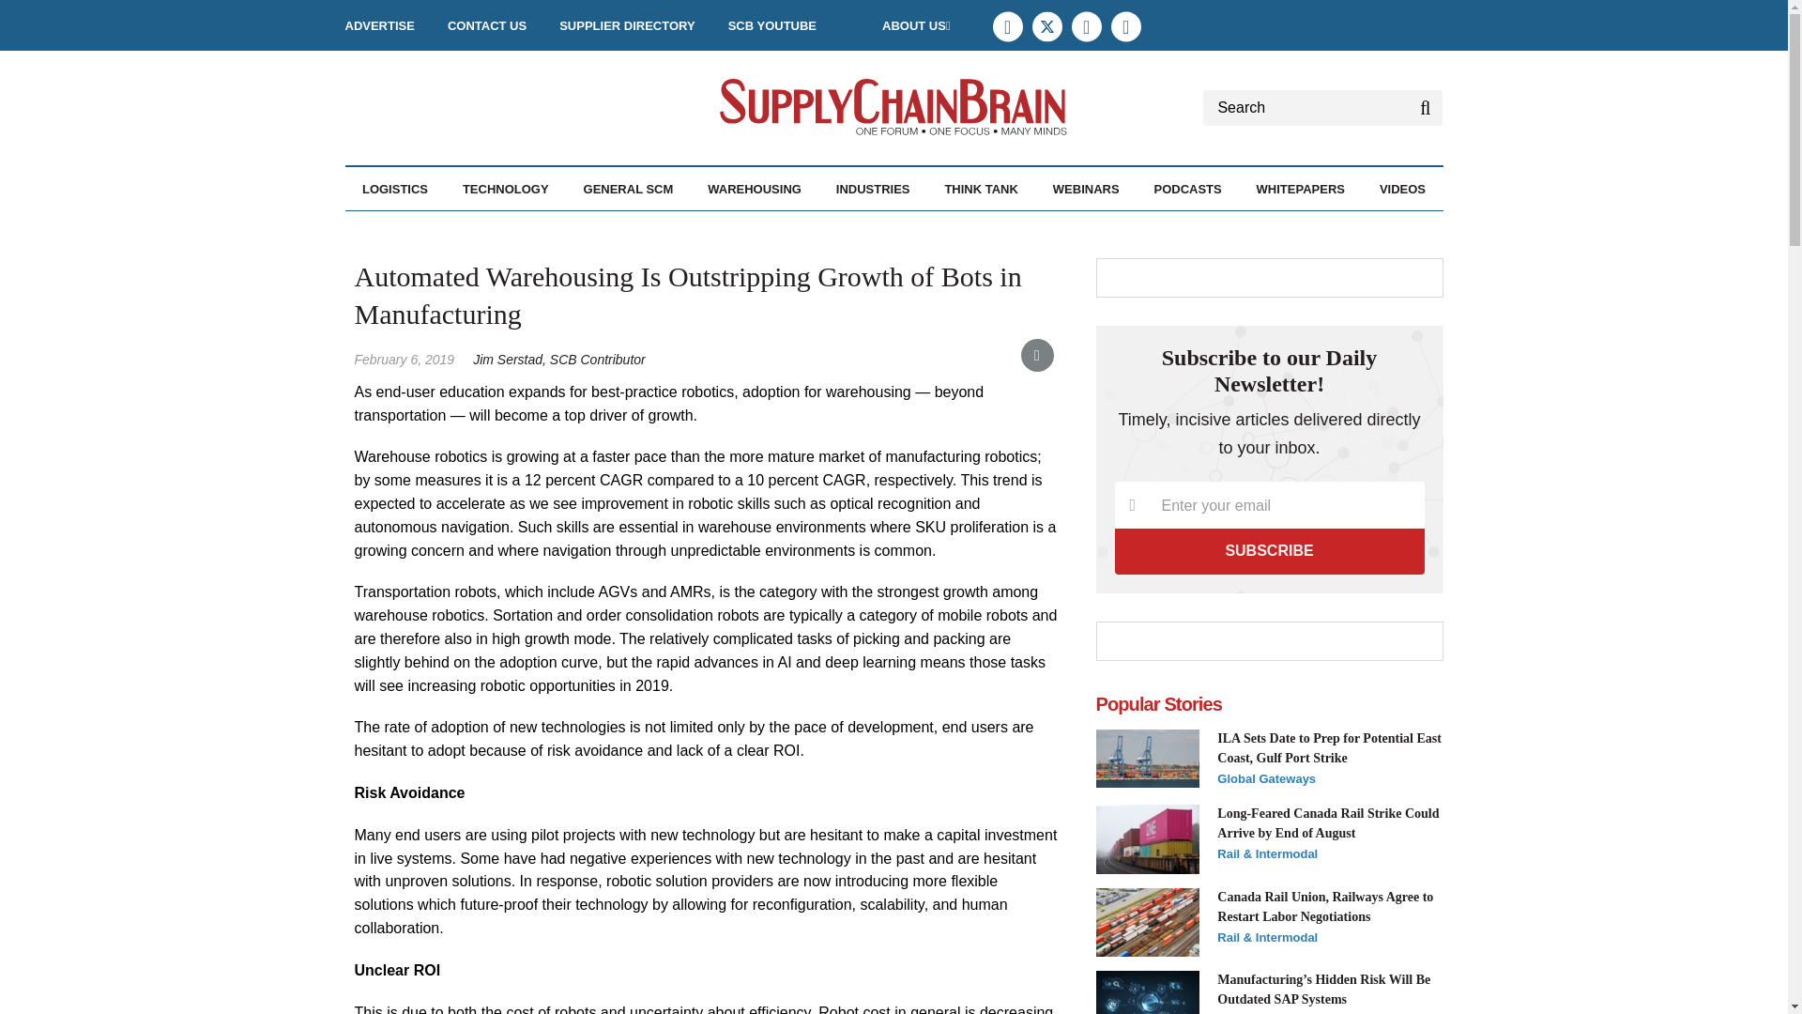 Image resolution: width=1802 pixels, height=1014 pixels. What do you see at coordinates (510, 229) in the screenshot?
I see `Reverse Logistics` at bounding box center [510, 229].